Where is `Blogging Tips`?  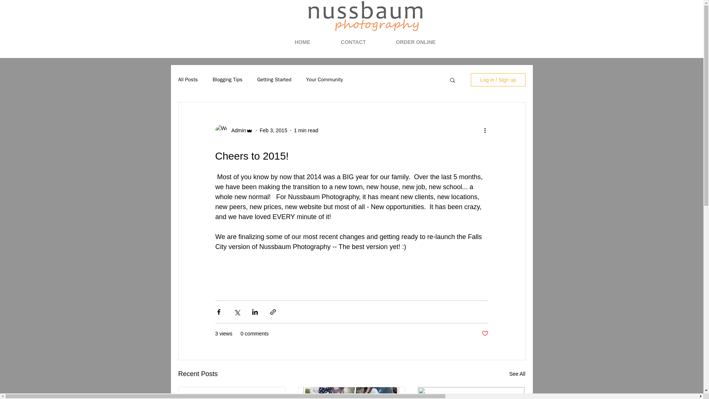
Blogging Tips is located at coordinates (227, 80).